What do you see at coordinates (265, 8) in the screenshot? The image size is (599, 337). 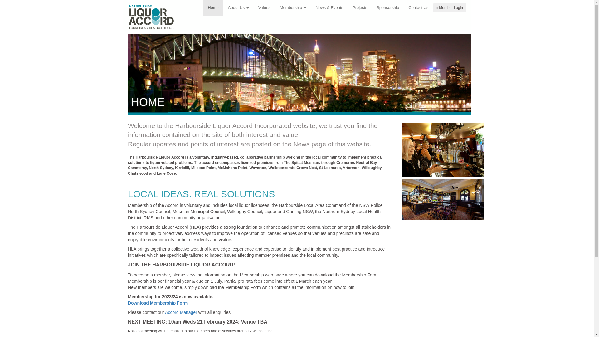 I see `Values` at bounding box center [265, 8].